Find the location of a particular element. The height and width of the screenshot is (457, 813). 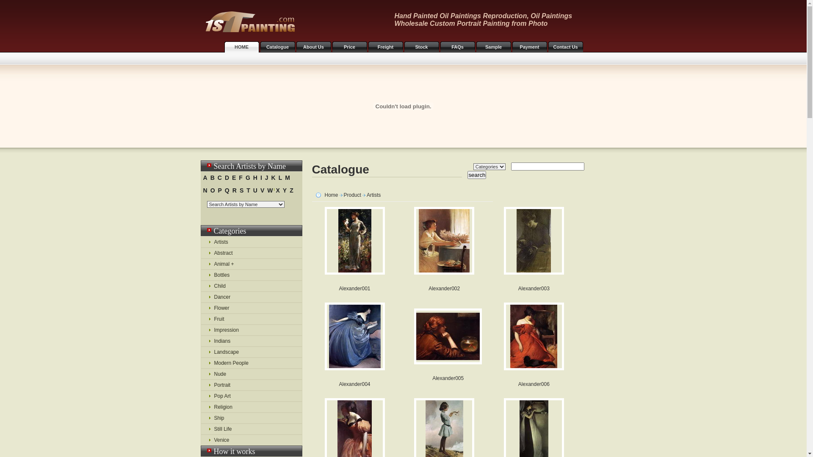

E is located at coordinates (234, 178).